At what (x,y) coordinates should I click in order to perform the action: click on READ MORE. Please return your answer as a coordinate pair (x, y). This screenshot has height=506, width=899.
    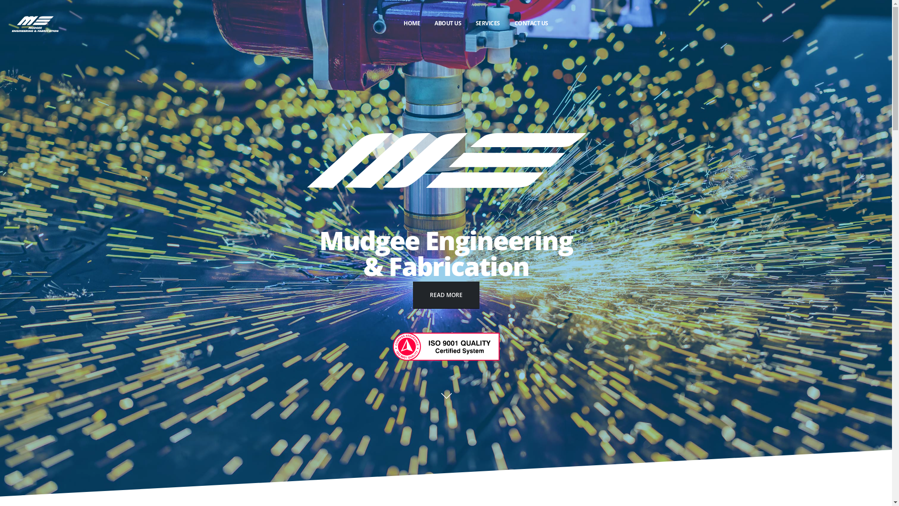
    Looking at the image, I should click on (446, 295).